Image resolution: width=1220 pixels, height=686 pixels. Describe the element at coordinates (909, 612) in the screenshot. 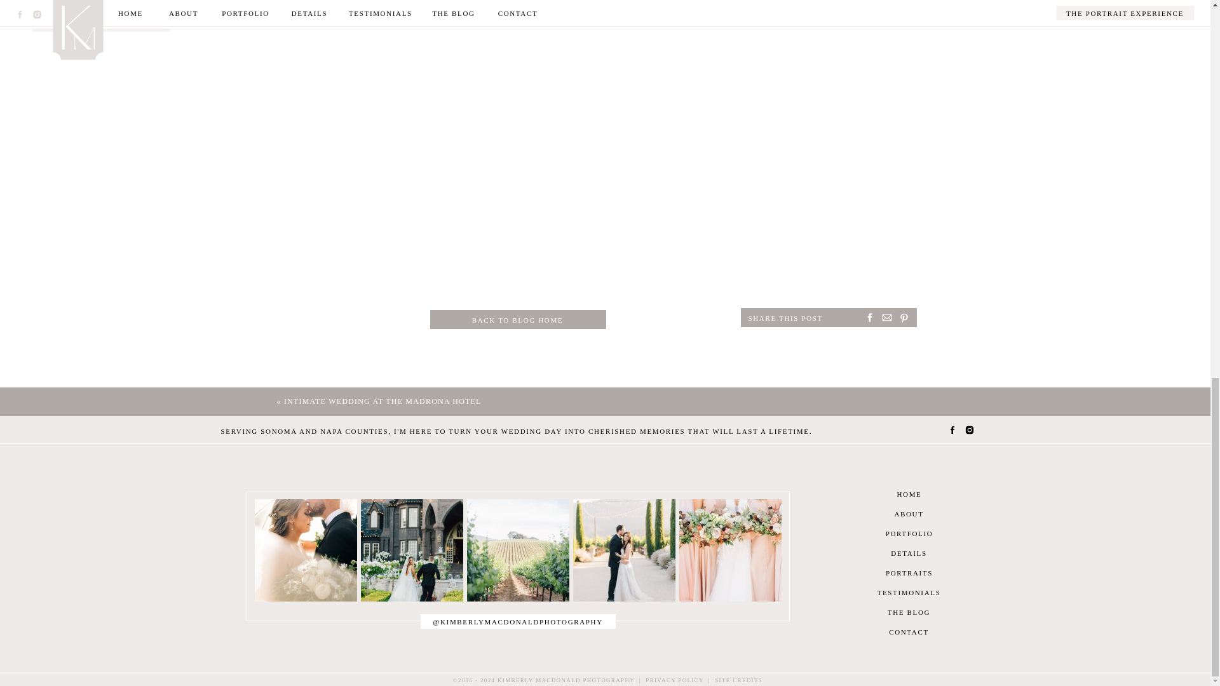

I see `THE BLOG` at that location.